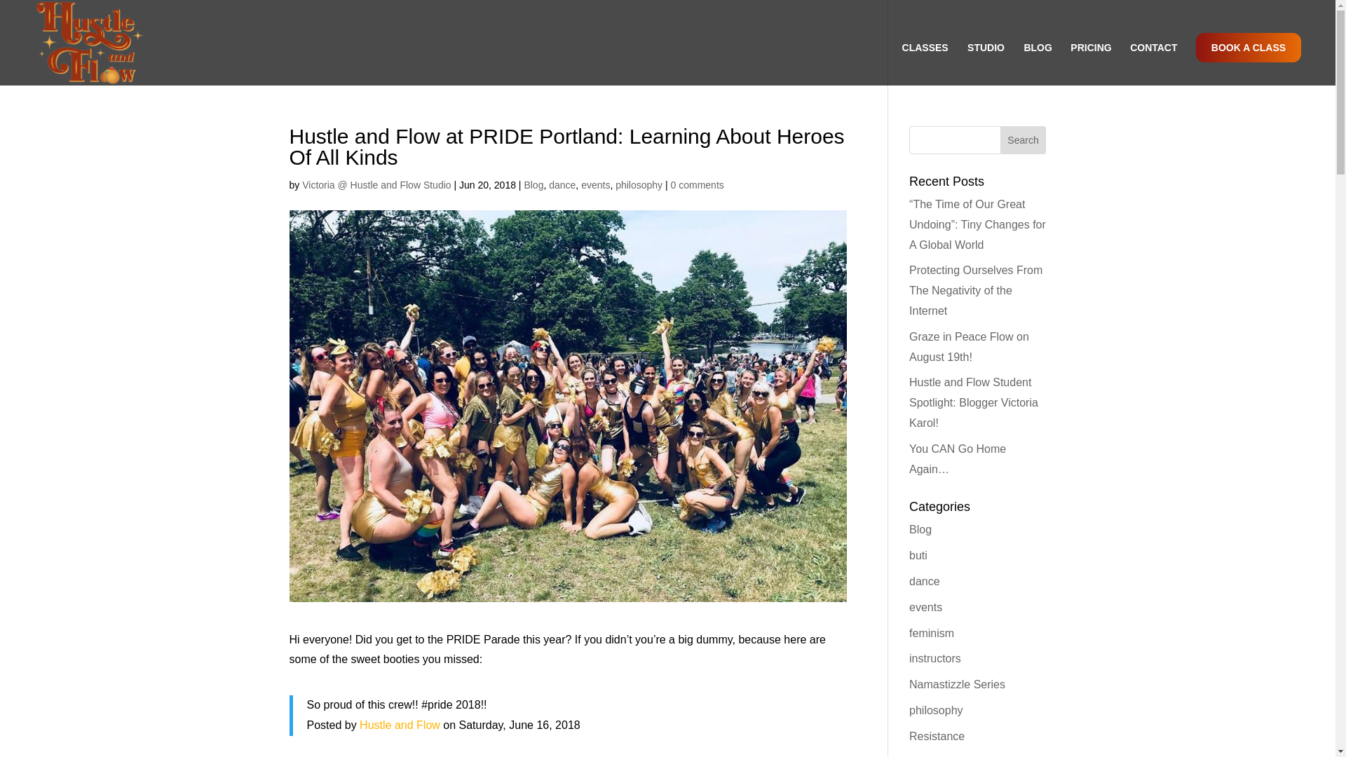  Describe the element at coordinates (1153, 64) in the screenshot. I see `CONTACT` at that location.